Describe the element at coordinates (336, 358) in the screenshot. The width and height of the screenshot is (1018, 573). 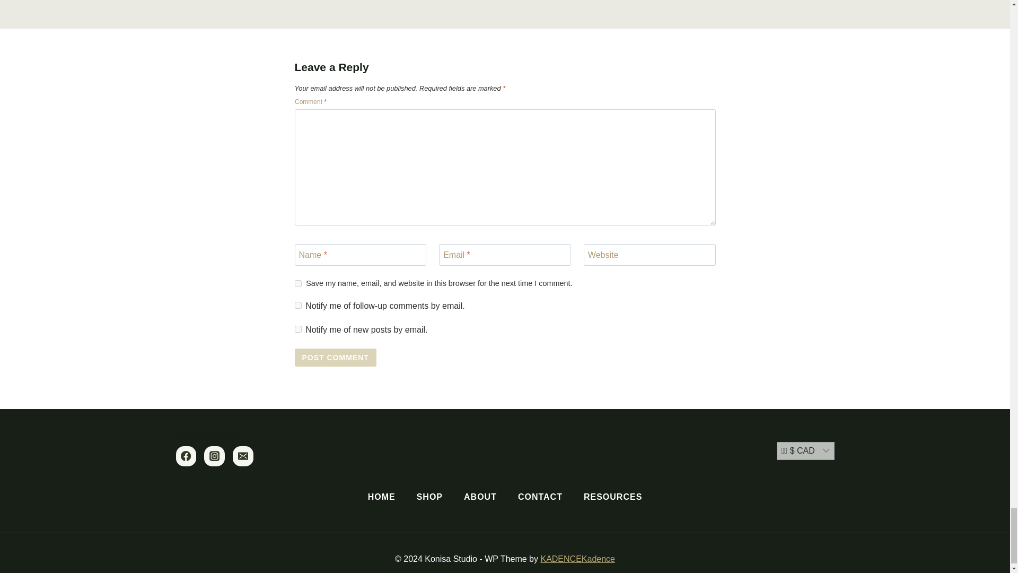
I see `Post Comment` at that location.